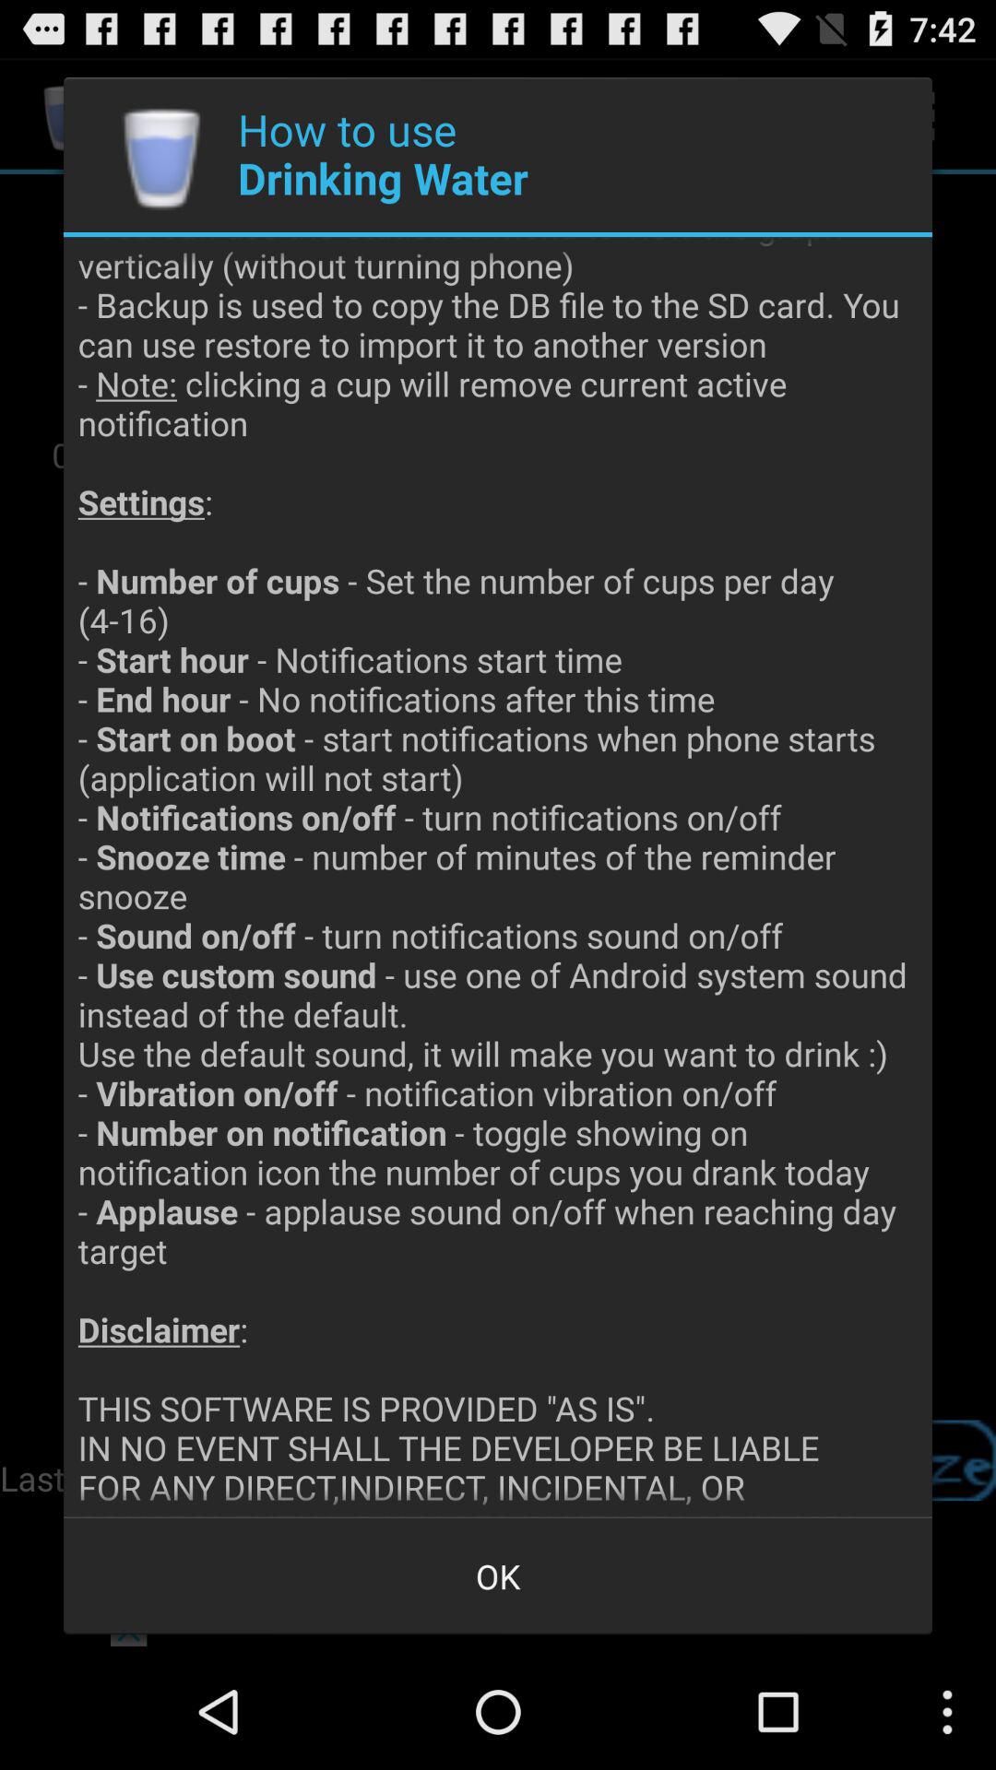 The height and width of the screenshot is (1770, 996). Describe the element at coordinates (498, 1576) in the screenshot. I see `click the ok` at that location.